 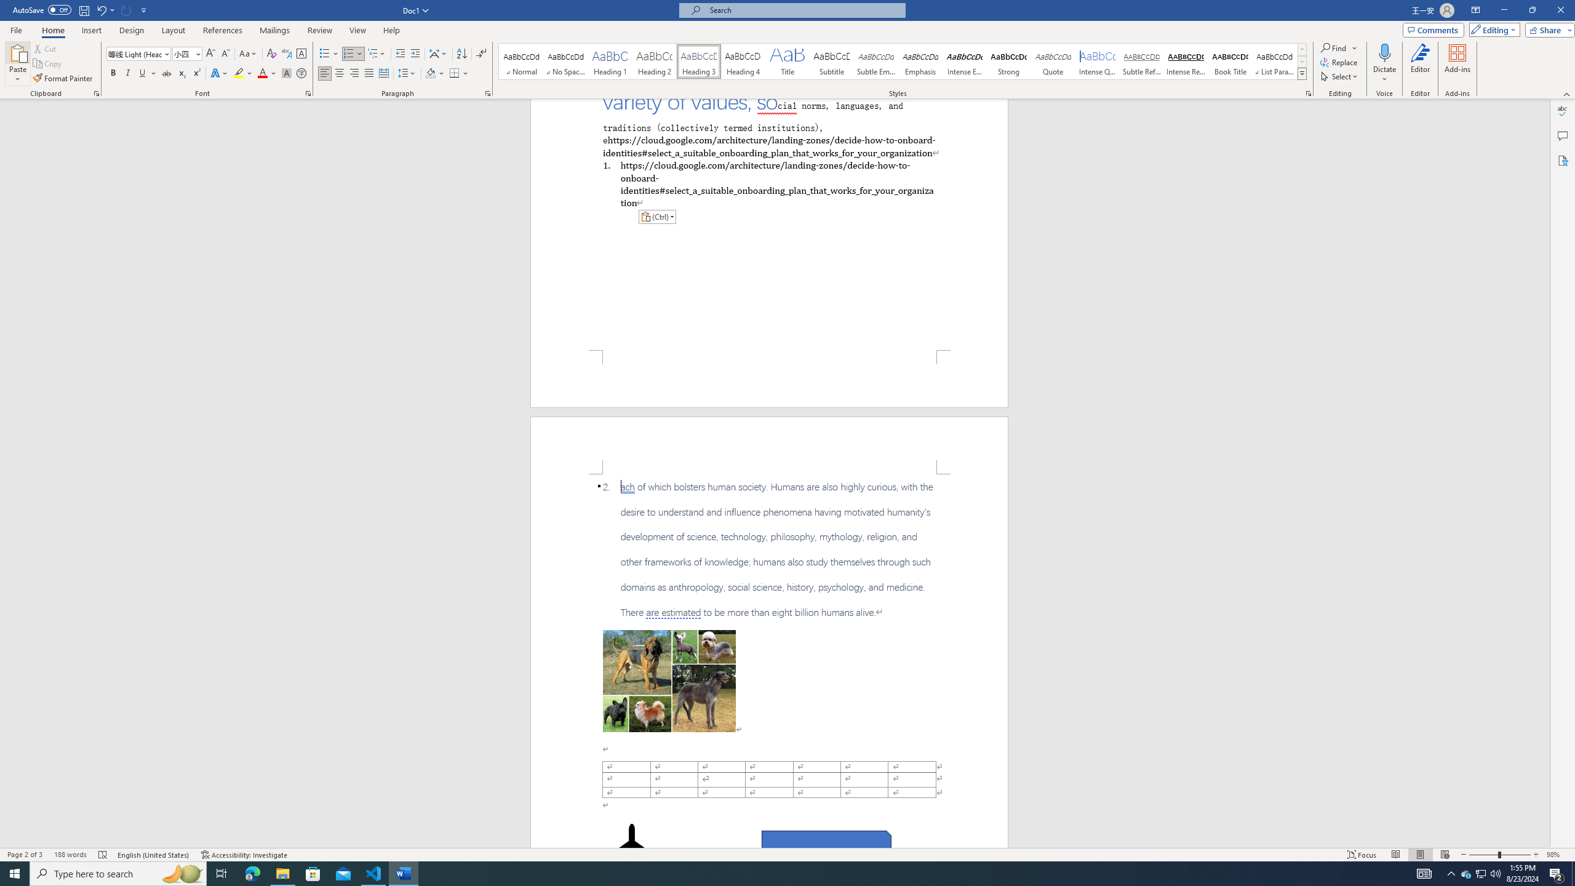 What do you see at coordinates (210, 54) in the screenshot?
I see `Grow Font` at bounding box center [210, 54].